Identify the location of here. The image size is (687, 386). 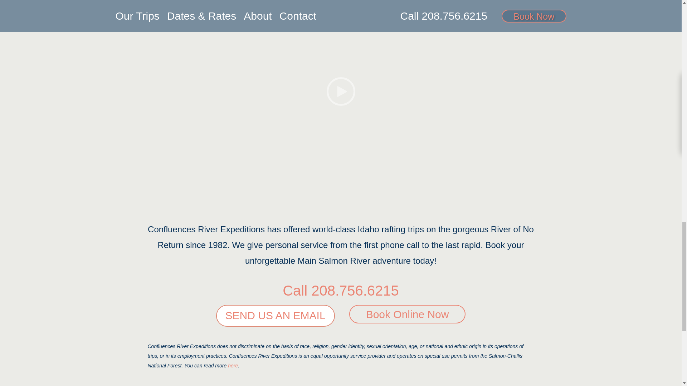
(233, 366).